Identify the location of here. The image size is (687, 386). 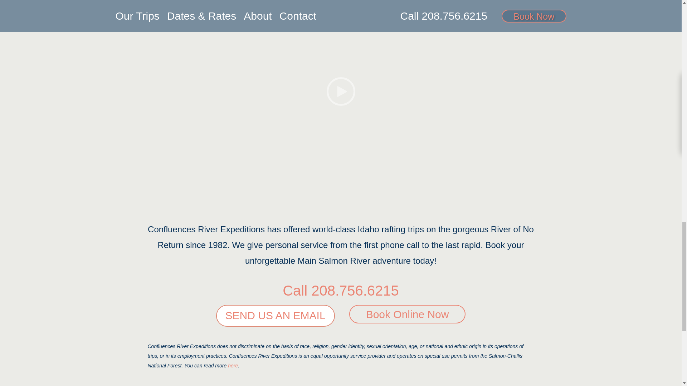
(233, 366).